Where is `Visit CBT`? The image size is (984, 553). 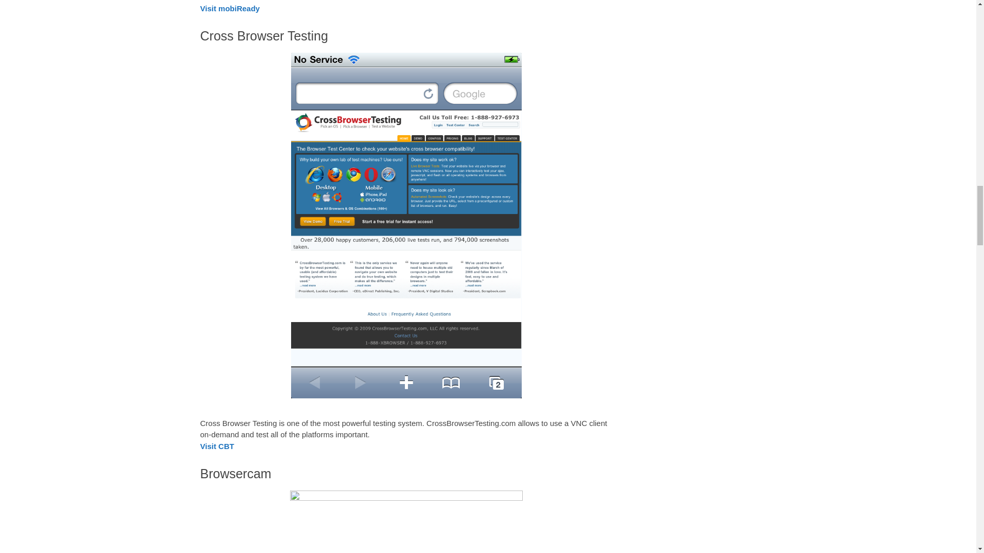
Visit CBT is located at coordinates (216, 446).